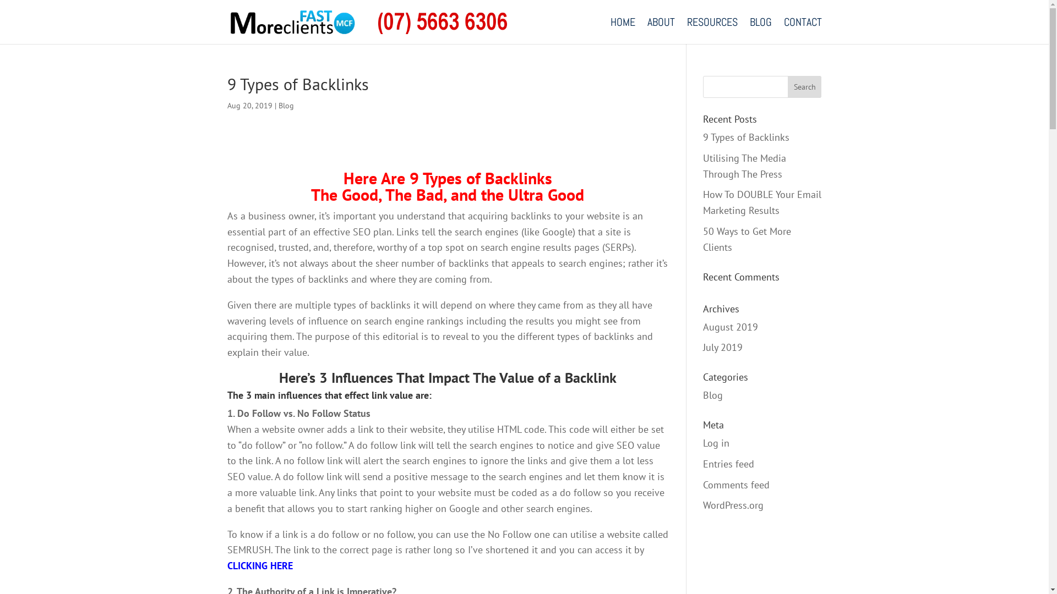 This screenshot has width=1057, height=594. Describe the element at coordinates (661, 31) in the screenshot. I see `ABOUT` at that location.